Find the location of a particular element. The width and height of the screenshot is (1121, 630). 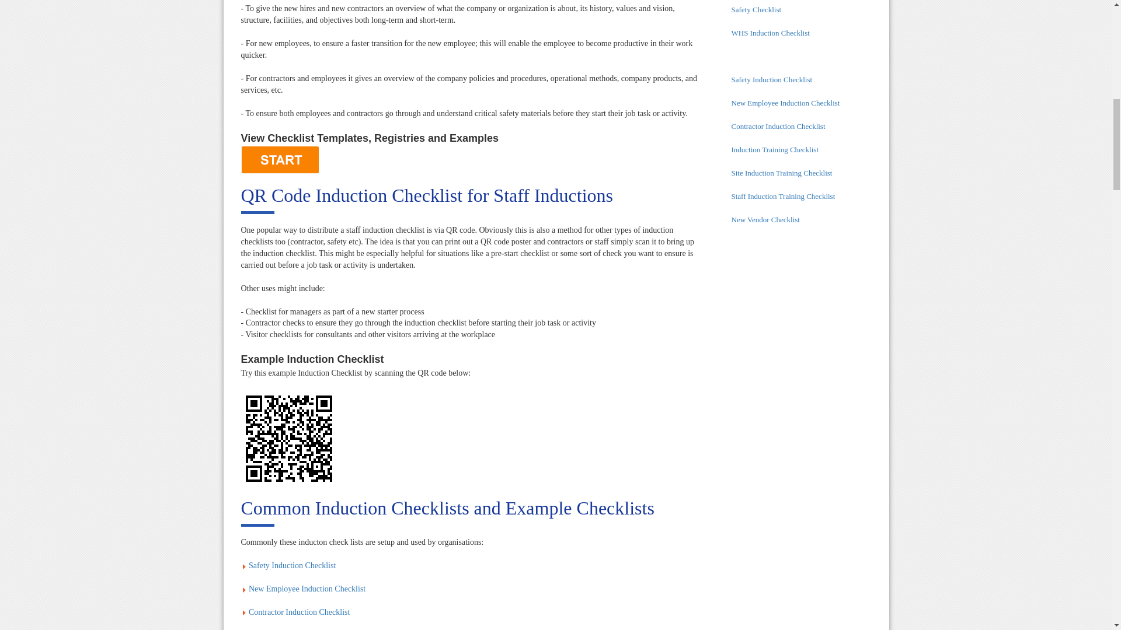

Contractor Induction Checklist is located at coordinates (299, 612).